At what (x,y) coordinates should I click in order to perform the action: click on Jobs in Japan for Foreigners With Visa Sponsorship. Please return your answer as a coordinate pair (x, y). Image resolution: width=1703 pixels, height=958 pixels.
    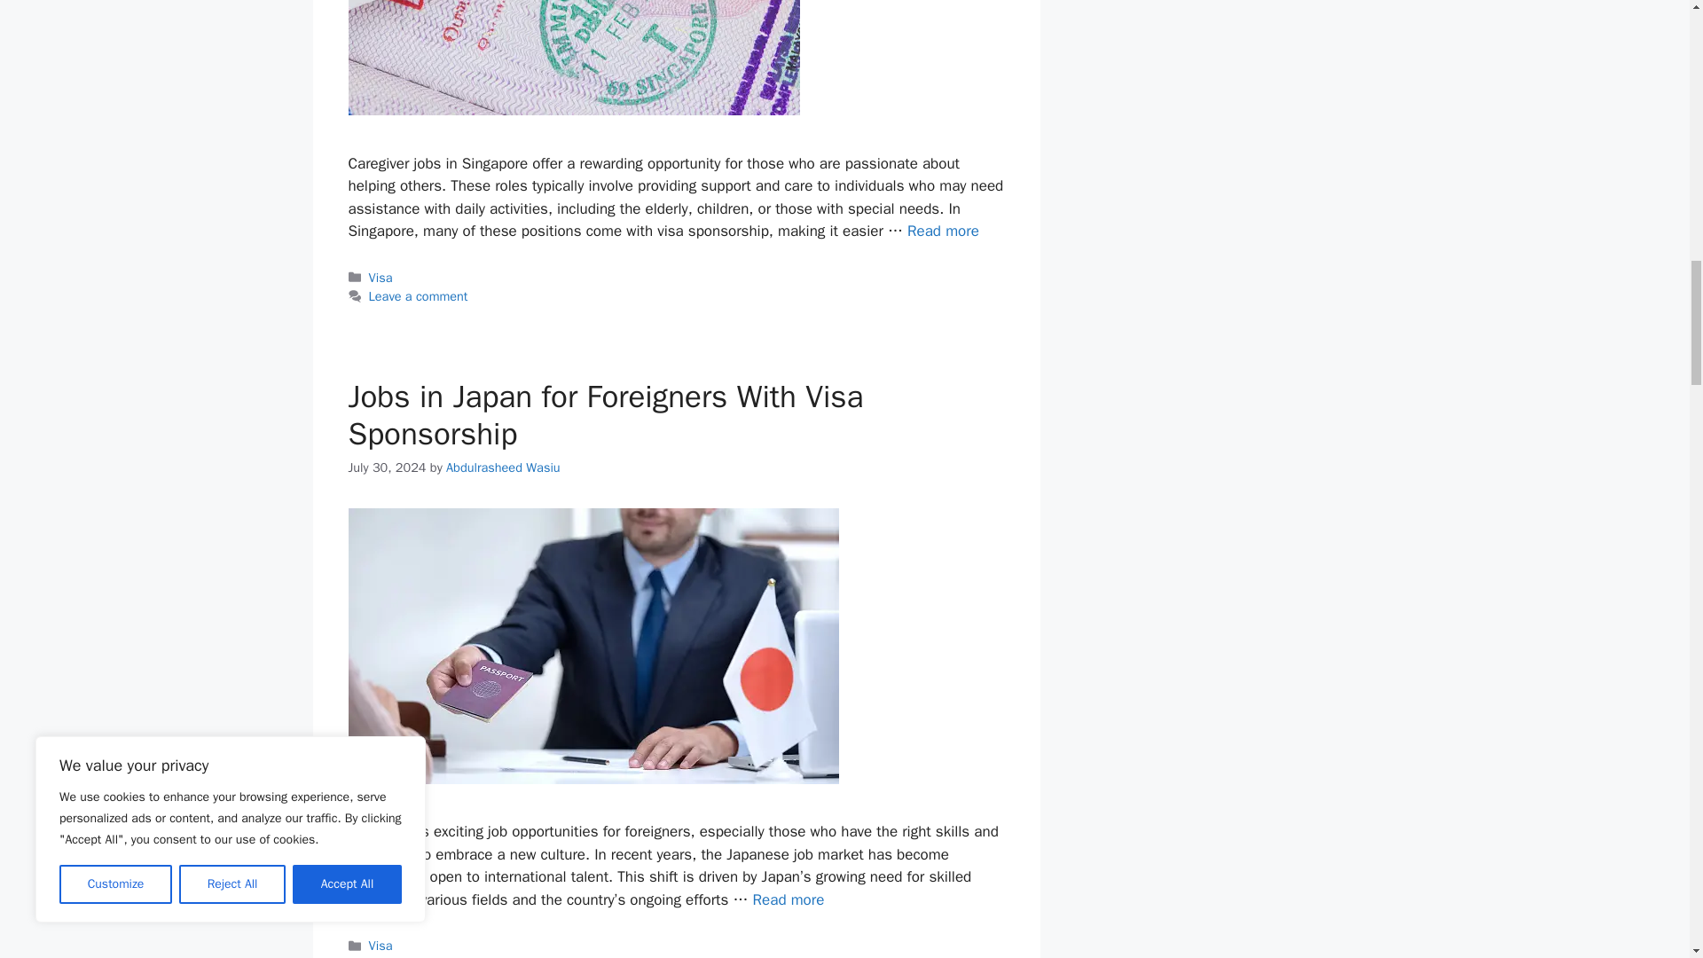
    Looking at the image, I should click on (788, 899).